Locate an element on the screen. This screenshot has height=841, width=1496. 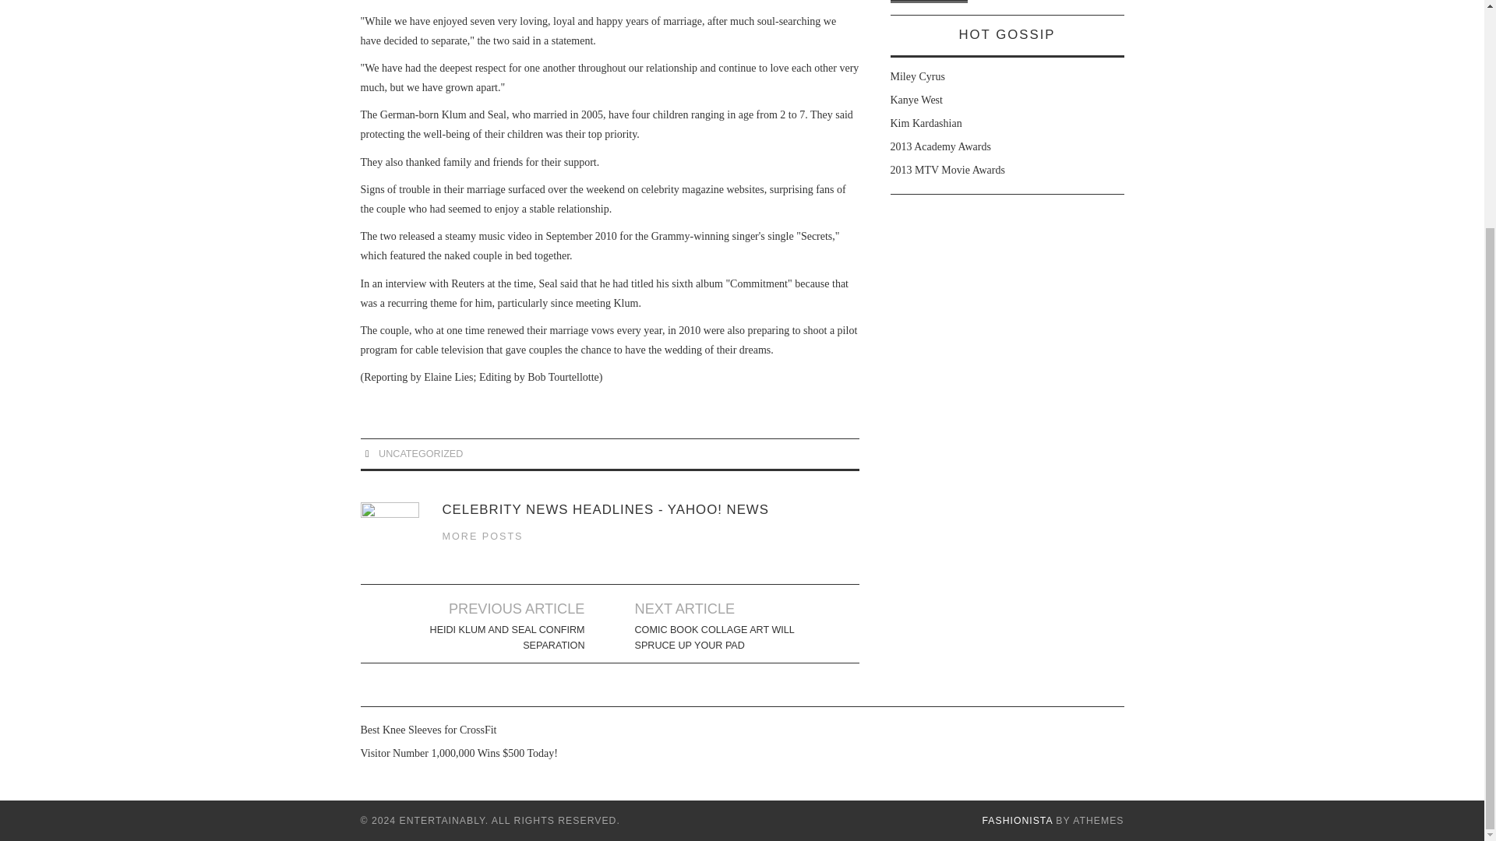
FASHIONISTA is located at coordinates (1018, 820).